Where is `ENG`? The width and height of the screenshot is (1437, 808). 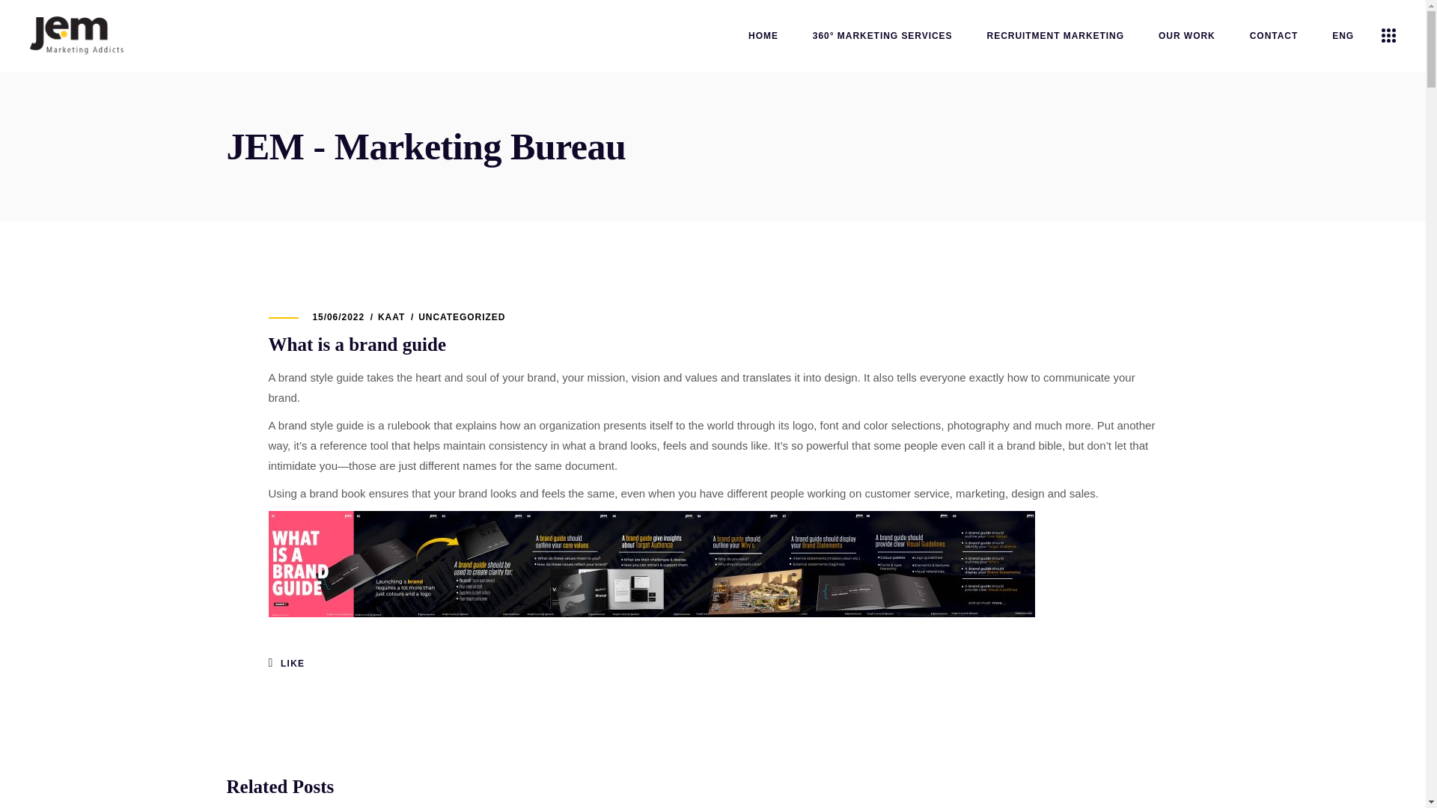
ENG is located at coordinates (1343, 35).